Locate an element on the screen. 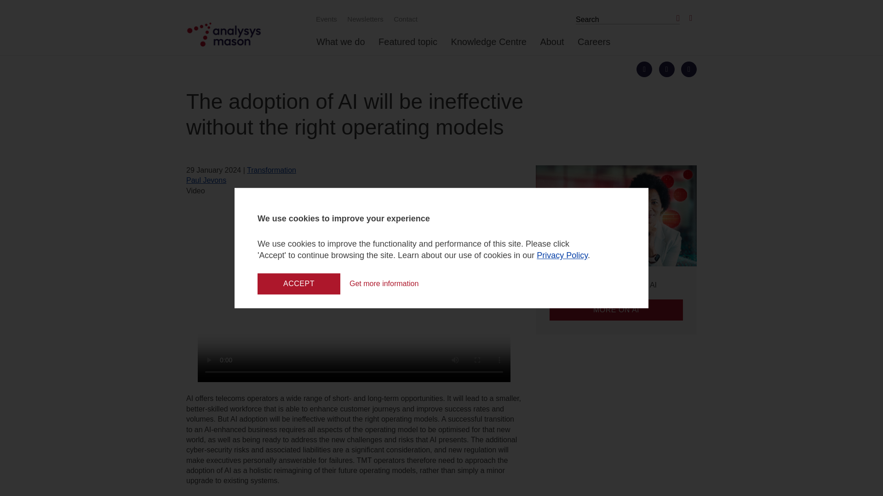 The image size is (883, 496). Careers is located at coordinates (593, 45).